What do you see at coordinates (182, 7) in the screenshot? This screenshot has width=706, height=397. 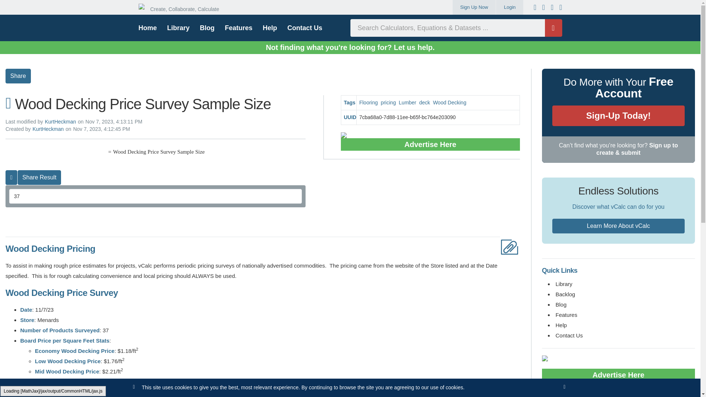 I see `Home` at bounding box center [182, 7].